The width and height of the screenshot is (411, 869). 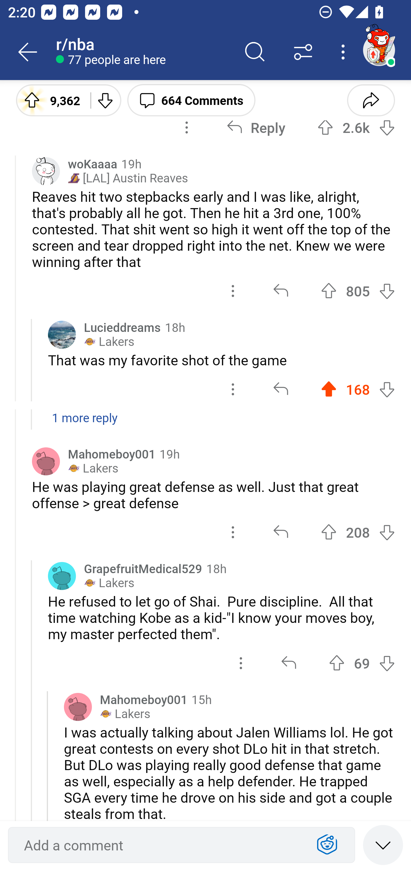 I want to click on Upvote 2.6k 2617 votes Downvote, so click(x=356, y=127).